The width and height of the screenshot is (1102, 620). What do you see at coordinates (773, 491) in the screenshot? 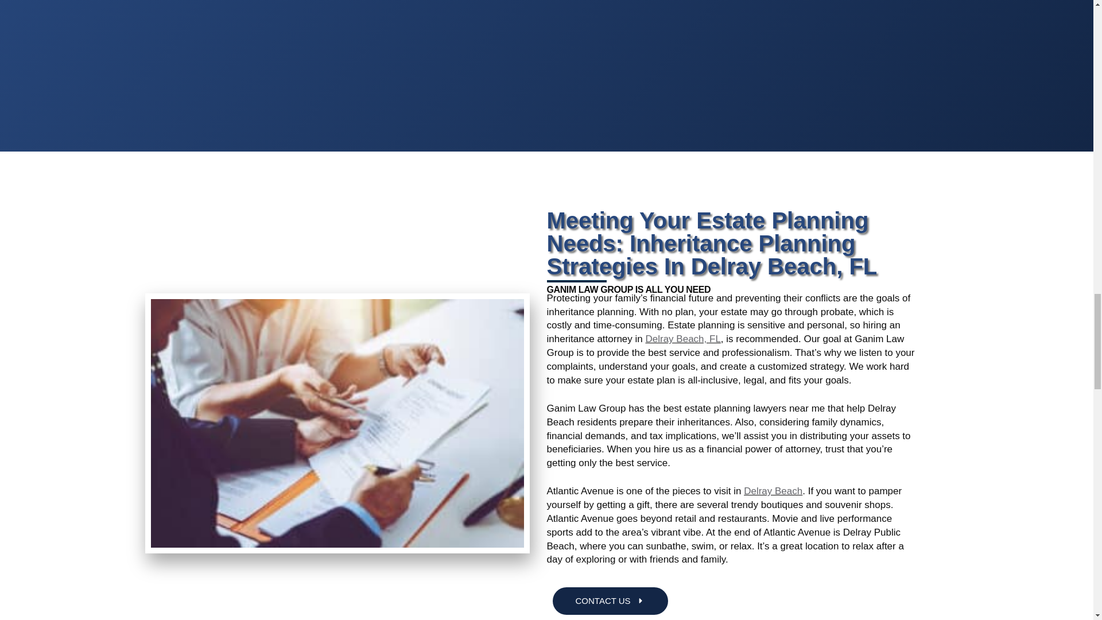
I see `Delray Beach` at bounding box center [773, 491].